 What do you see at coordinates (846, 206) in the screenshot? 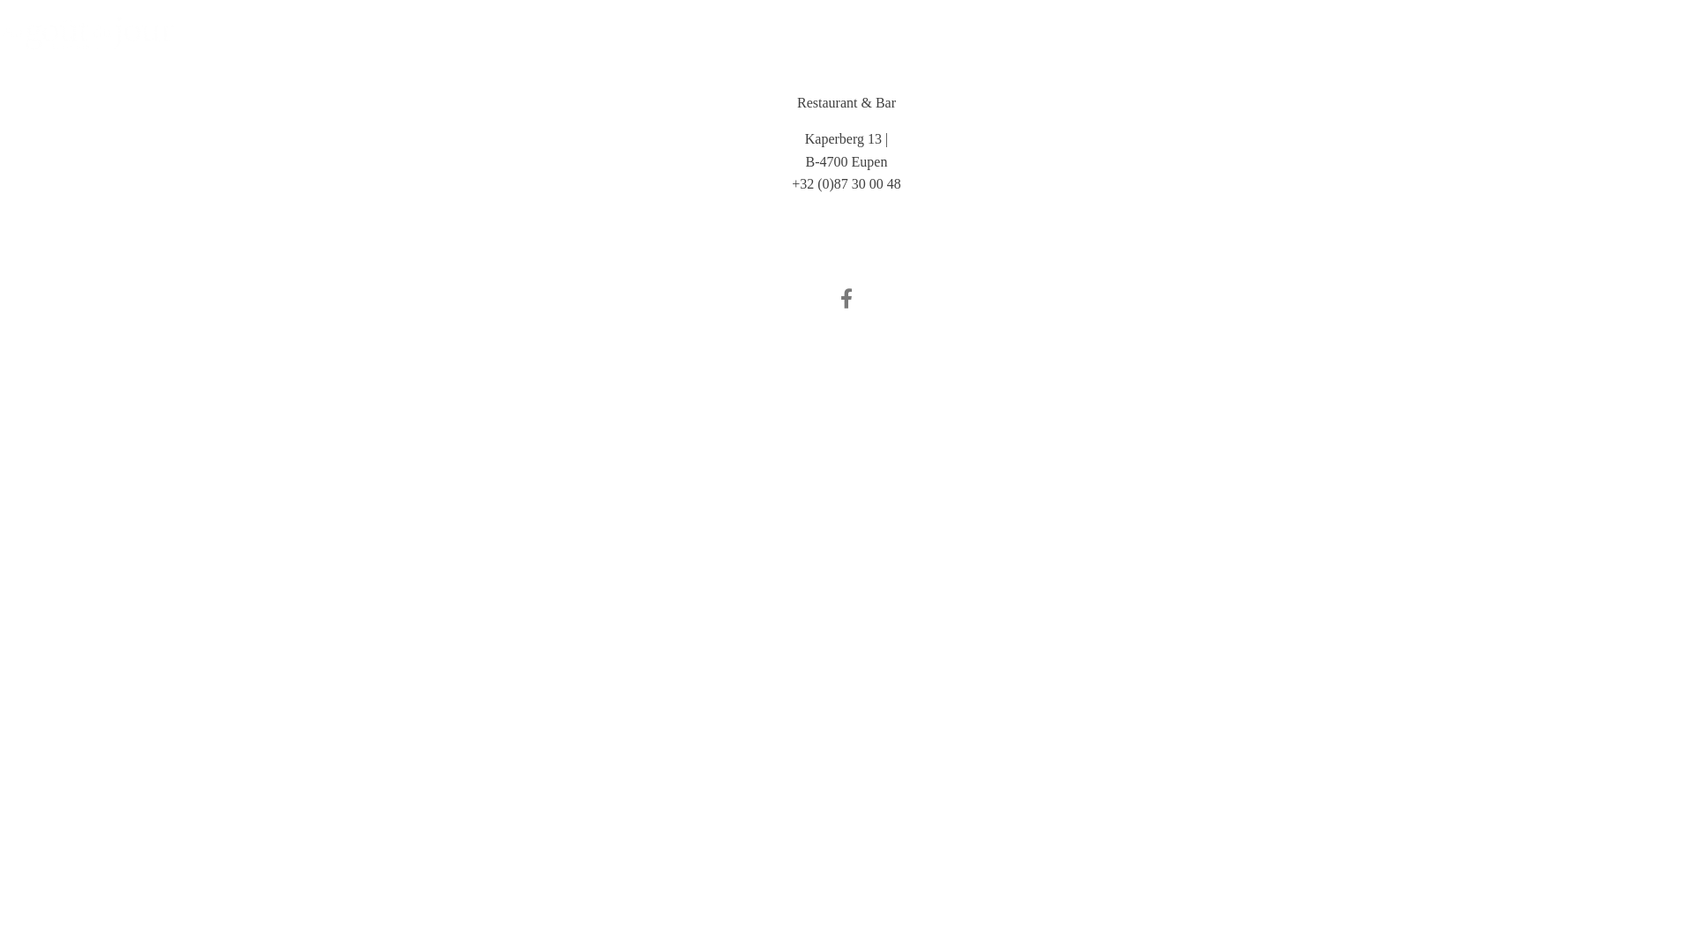
I see `resto@augoutdujoureupen.be` at bounding box center [846, 206].